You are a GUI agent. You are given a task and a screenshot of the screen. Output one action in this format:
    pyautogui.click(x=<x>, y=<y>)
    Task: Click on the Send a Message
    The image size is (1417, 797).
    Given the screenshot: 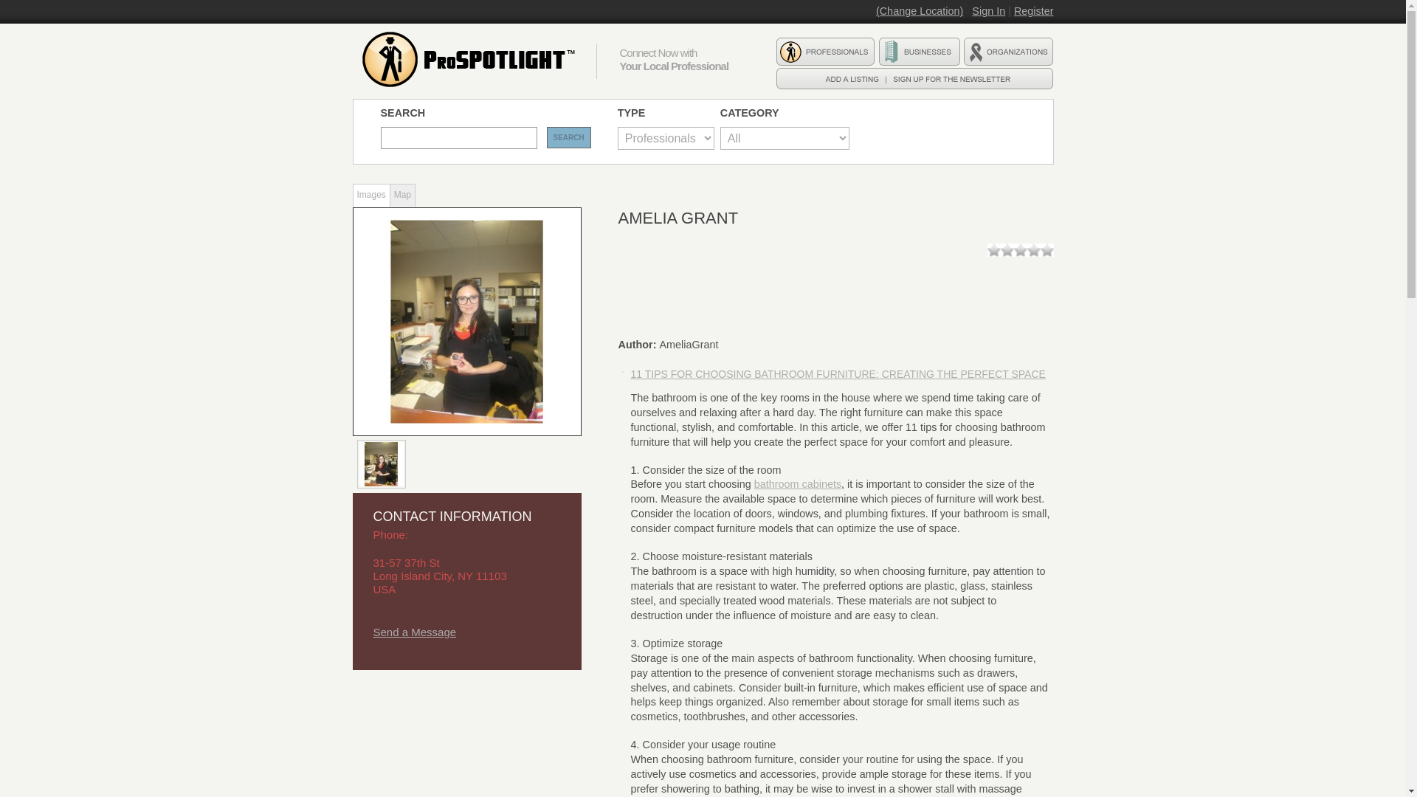 What is the action you would take?
    pyautogui.click(x=415, y=632)
    